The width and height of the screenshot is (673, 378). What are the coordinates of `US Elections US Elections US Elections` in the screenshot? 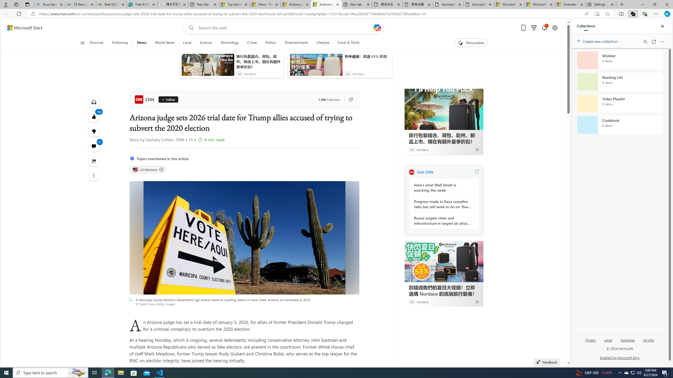 It's located at (148, 170).